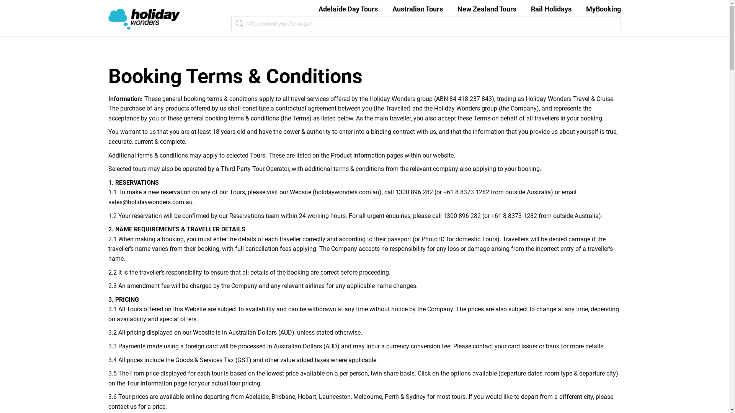 The image size is (735, 413). Describe the element at coordinates (603, 9) in the screenshot. I see `MyBooking` at that location.